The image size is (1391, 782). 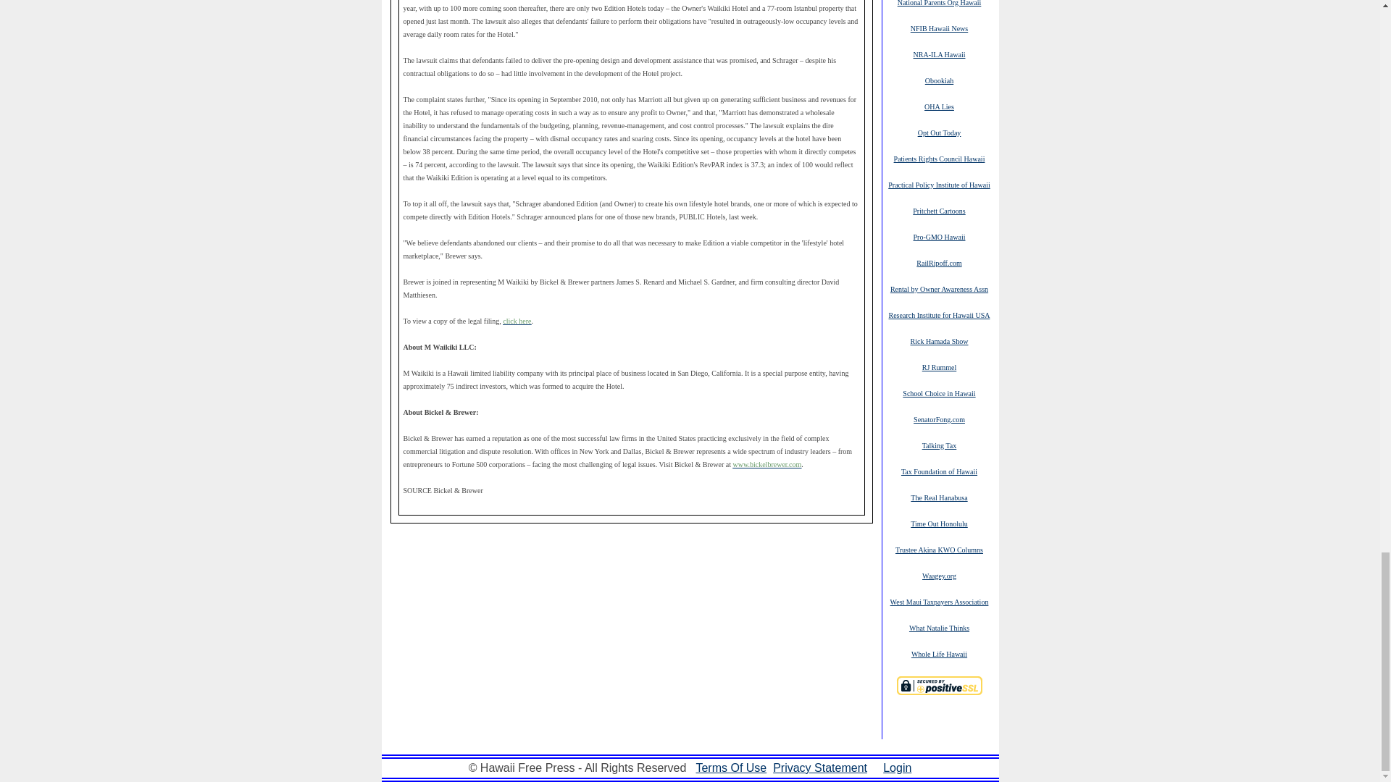 What do you see at coordinates (897, 768) in the screenshot?
I see `Login` at bounding box center [897, 768].